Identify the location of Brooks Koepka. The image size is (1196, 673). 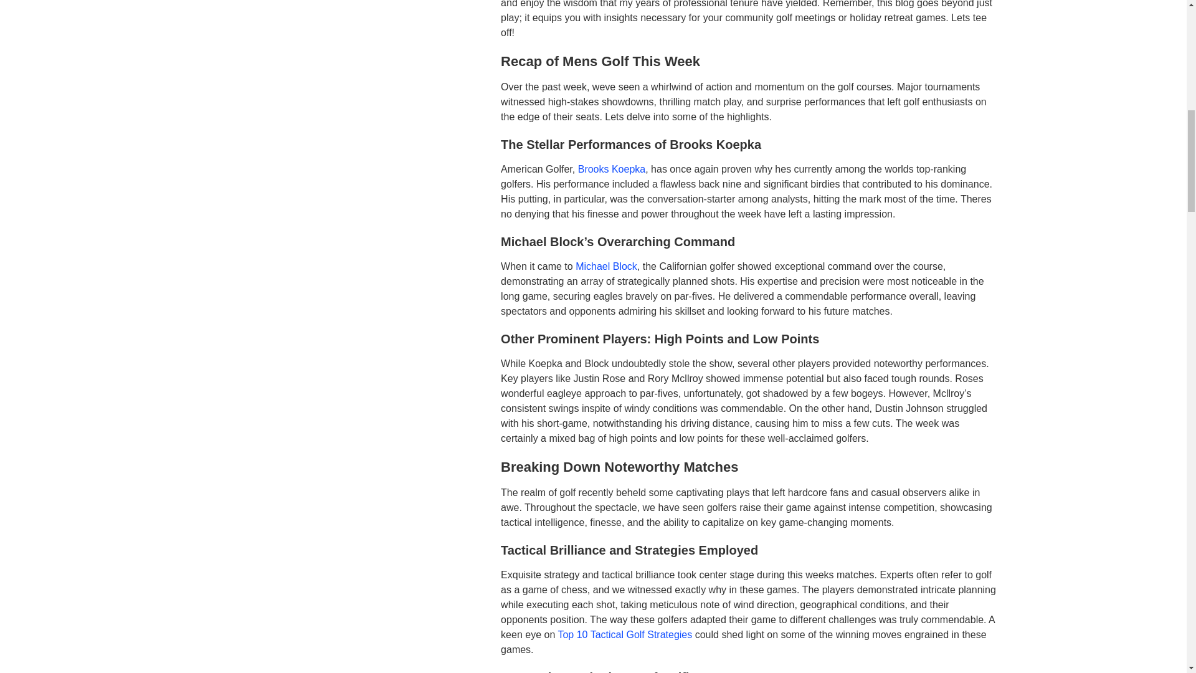
(612, 169).